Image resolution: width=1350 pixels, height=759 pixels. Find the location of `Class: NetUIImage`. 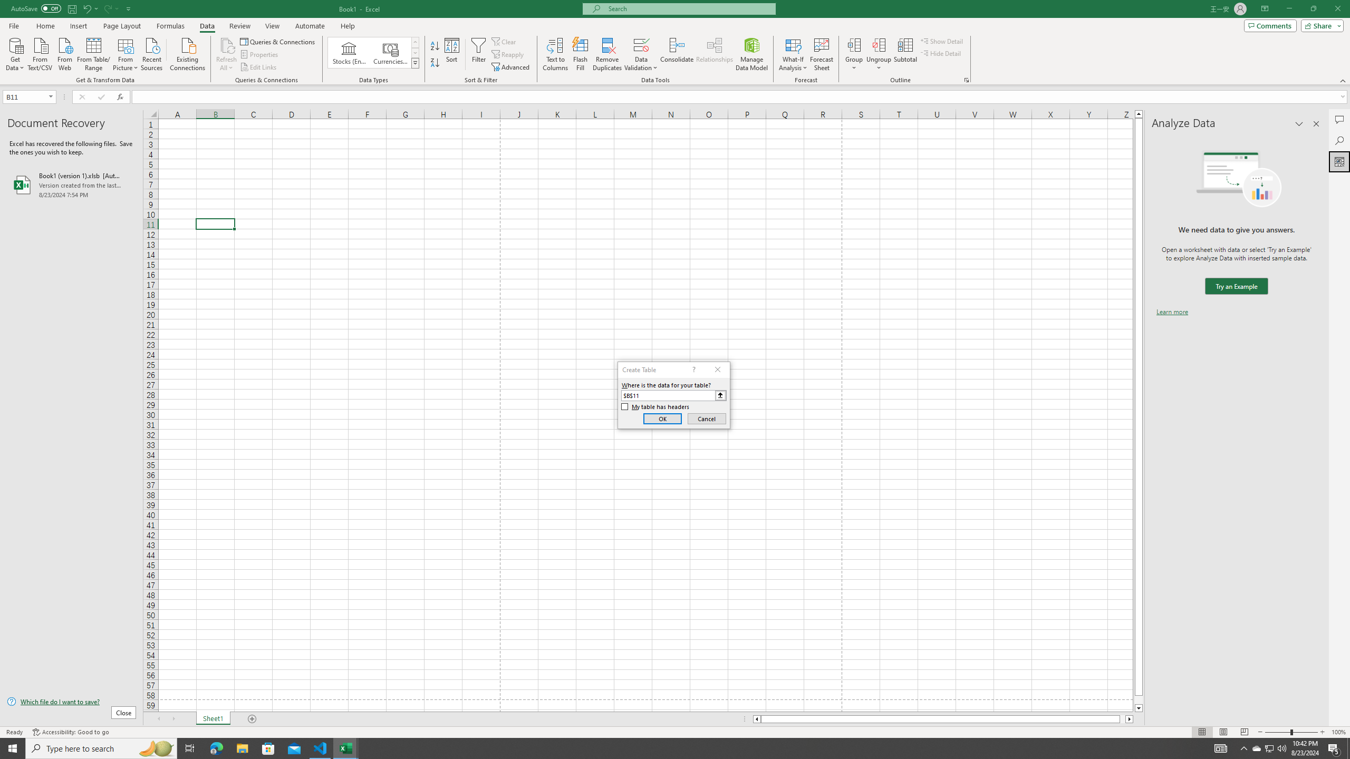

Class: NetUIImage is located at coordinates (415, 63).